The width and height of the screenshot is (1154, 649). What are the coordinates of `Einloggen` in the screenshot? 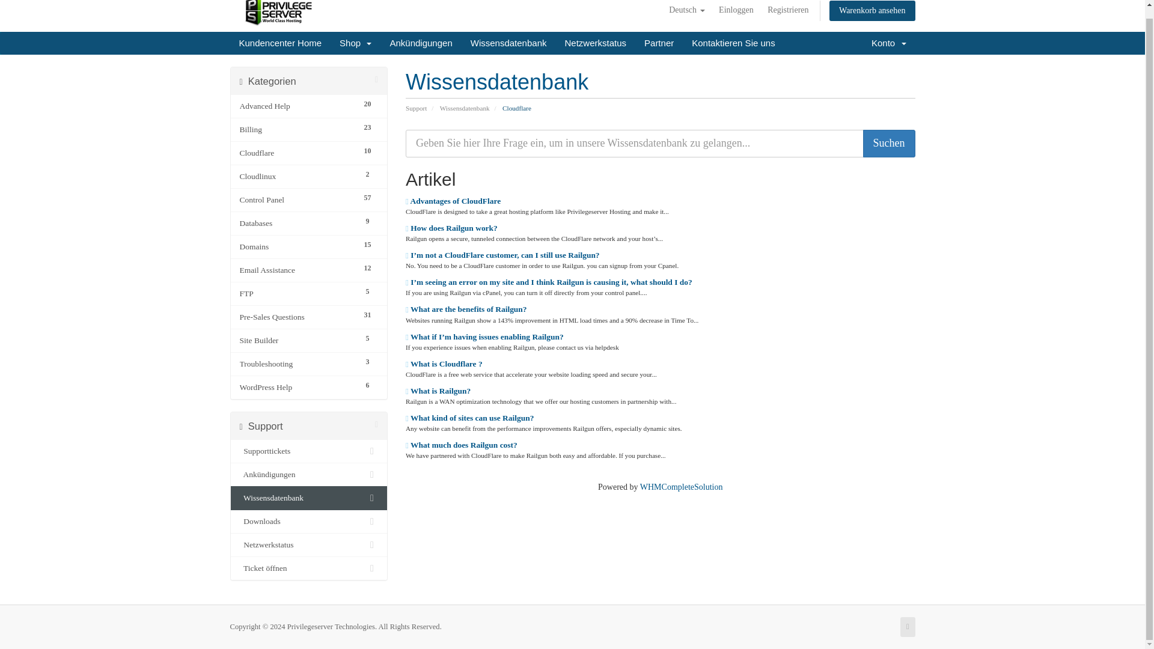 It's located at (736, 10).